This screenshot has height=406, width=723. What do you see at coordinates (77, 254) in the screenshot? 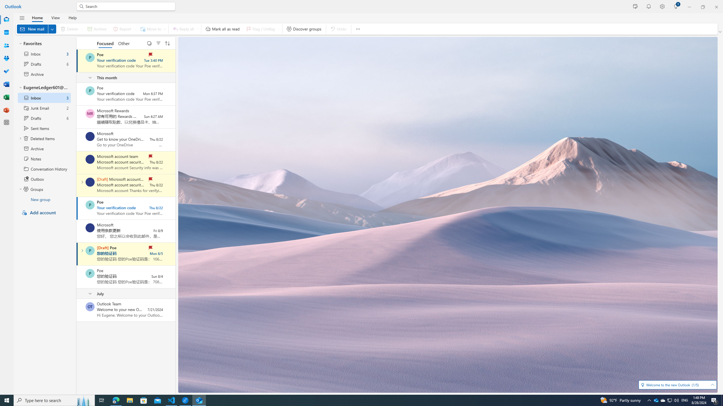
I see `Mark as read` at bounding box center [77, 254].